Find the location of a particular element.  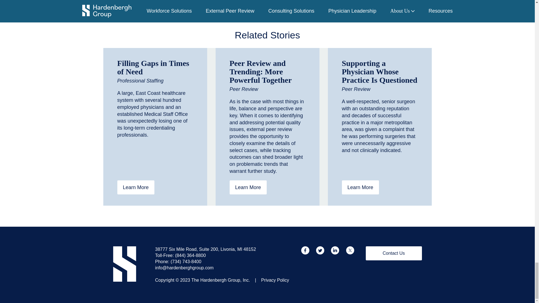

Filling Gaps in Times of Need is located at coordinates (153, 67).